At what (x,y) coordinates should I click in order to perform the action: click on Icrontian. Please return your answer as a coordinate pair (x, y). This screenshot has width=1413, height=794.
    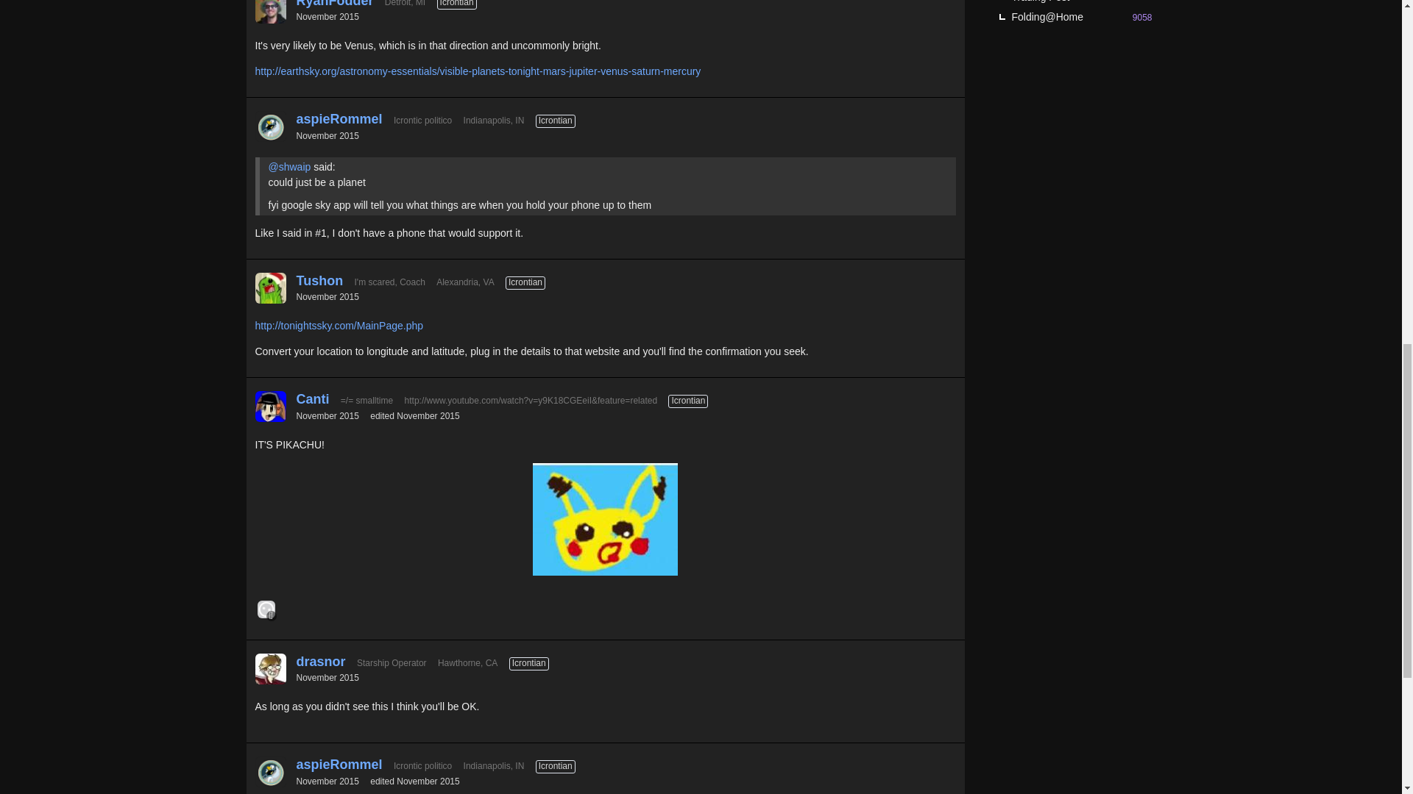
    Looking at the image, I should click on (555, 121).